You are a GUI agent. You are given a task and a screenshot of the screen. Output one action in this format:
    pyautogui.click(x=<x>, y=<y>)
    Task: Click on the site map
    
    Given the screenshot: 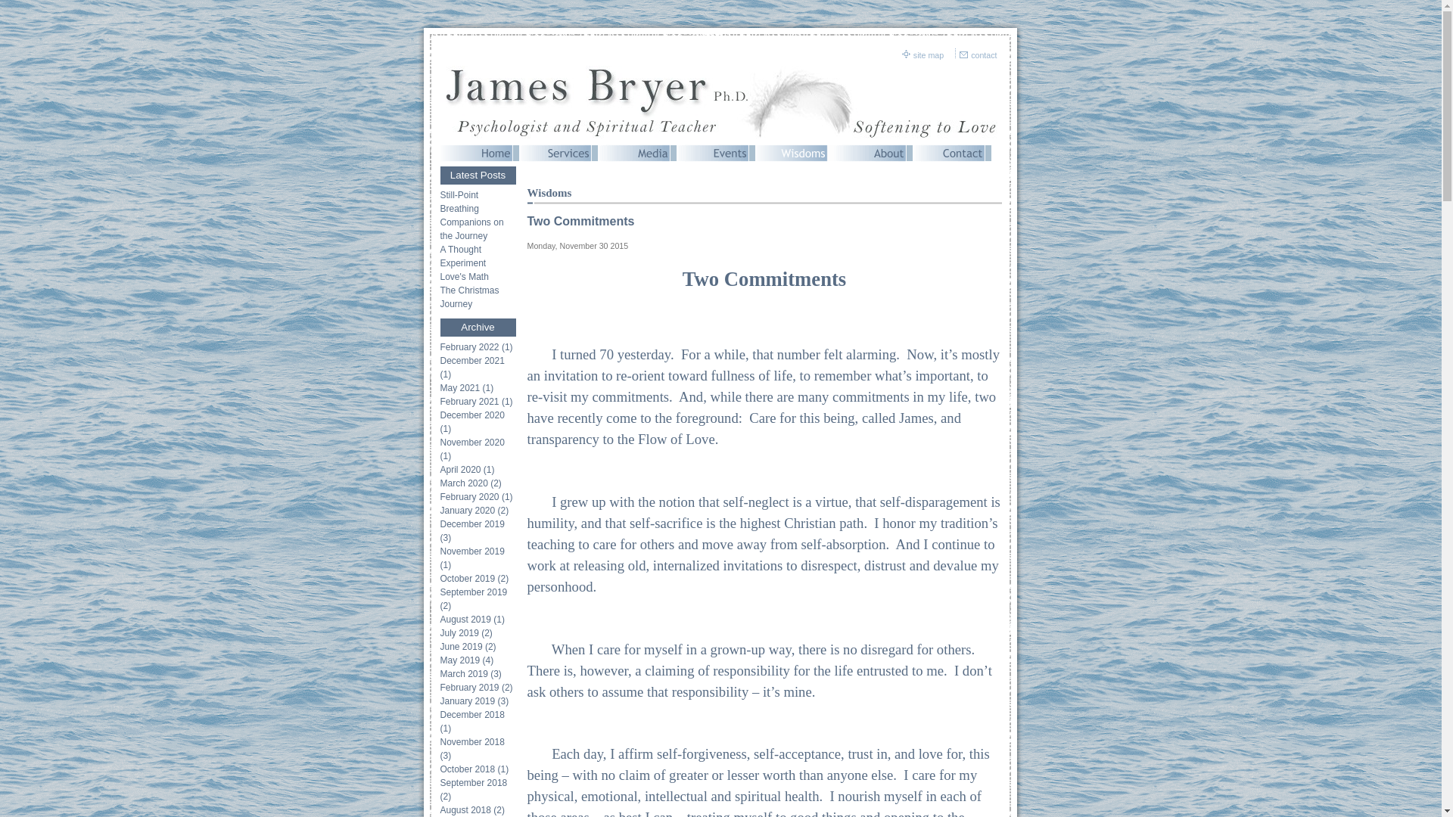 What is the action you would take?
    pyautogui.click(x=929, y=54)
    